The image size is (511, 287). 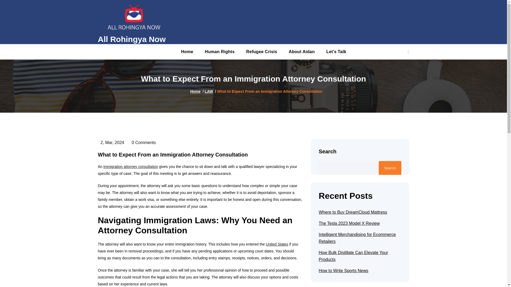 I want to click on About Aidan, so click(x=302, y=52).